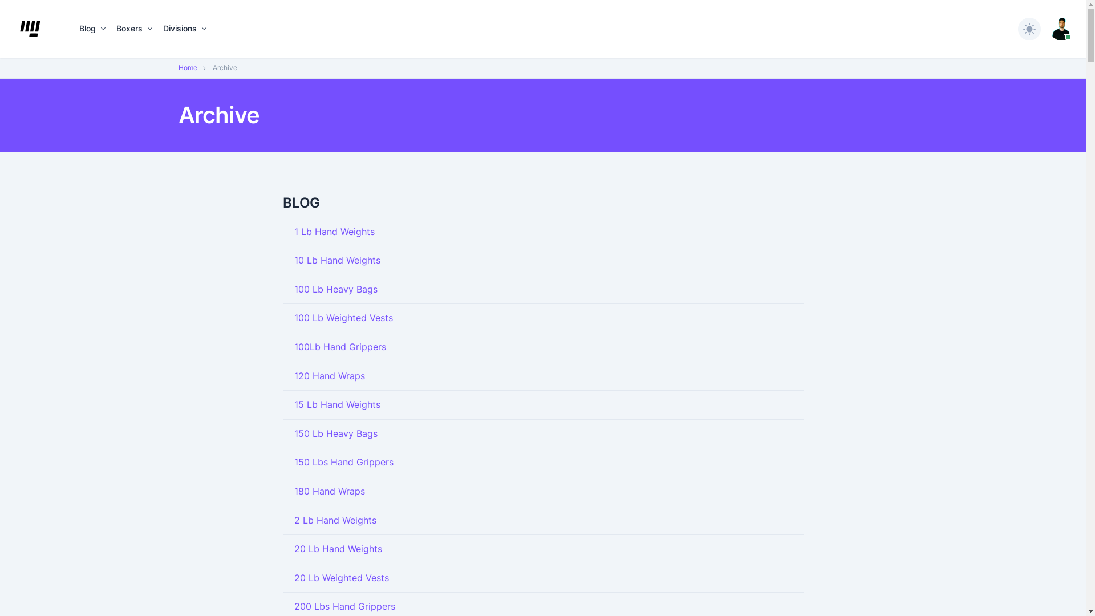  Describe the element at coordinates (338, 549) in the screenshot. I see `20 Lb Hand Weights` at that location.